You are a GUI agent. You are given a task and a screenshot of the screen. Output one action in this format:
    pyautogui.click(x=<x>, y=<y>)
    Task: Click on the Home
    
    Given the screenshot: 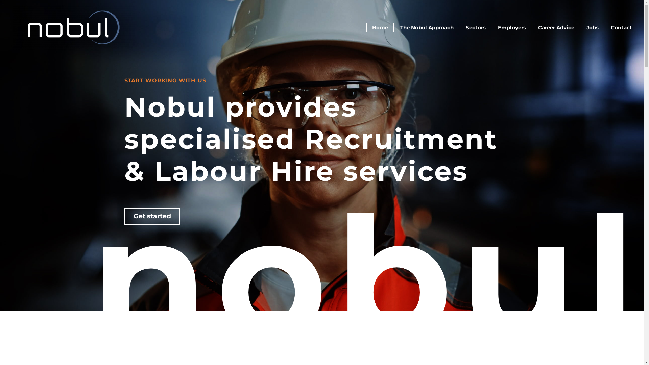 What is the action you would take?
    pyautogui.click(x=380, y=27)
    